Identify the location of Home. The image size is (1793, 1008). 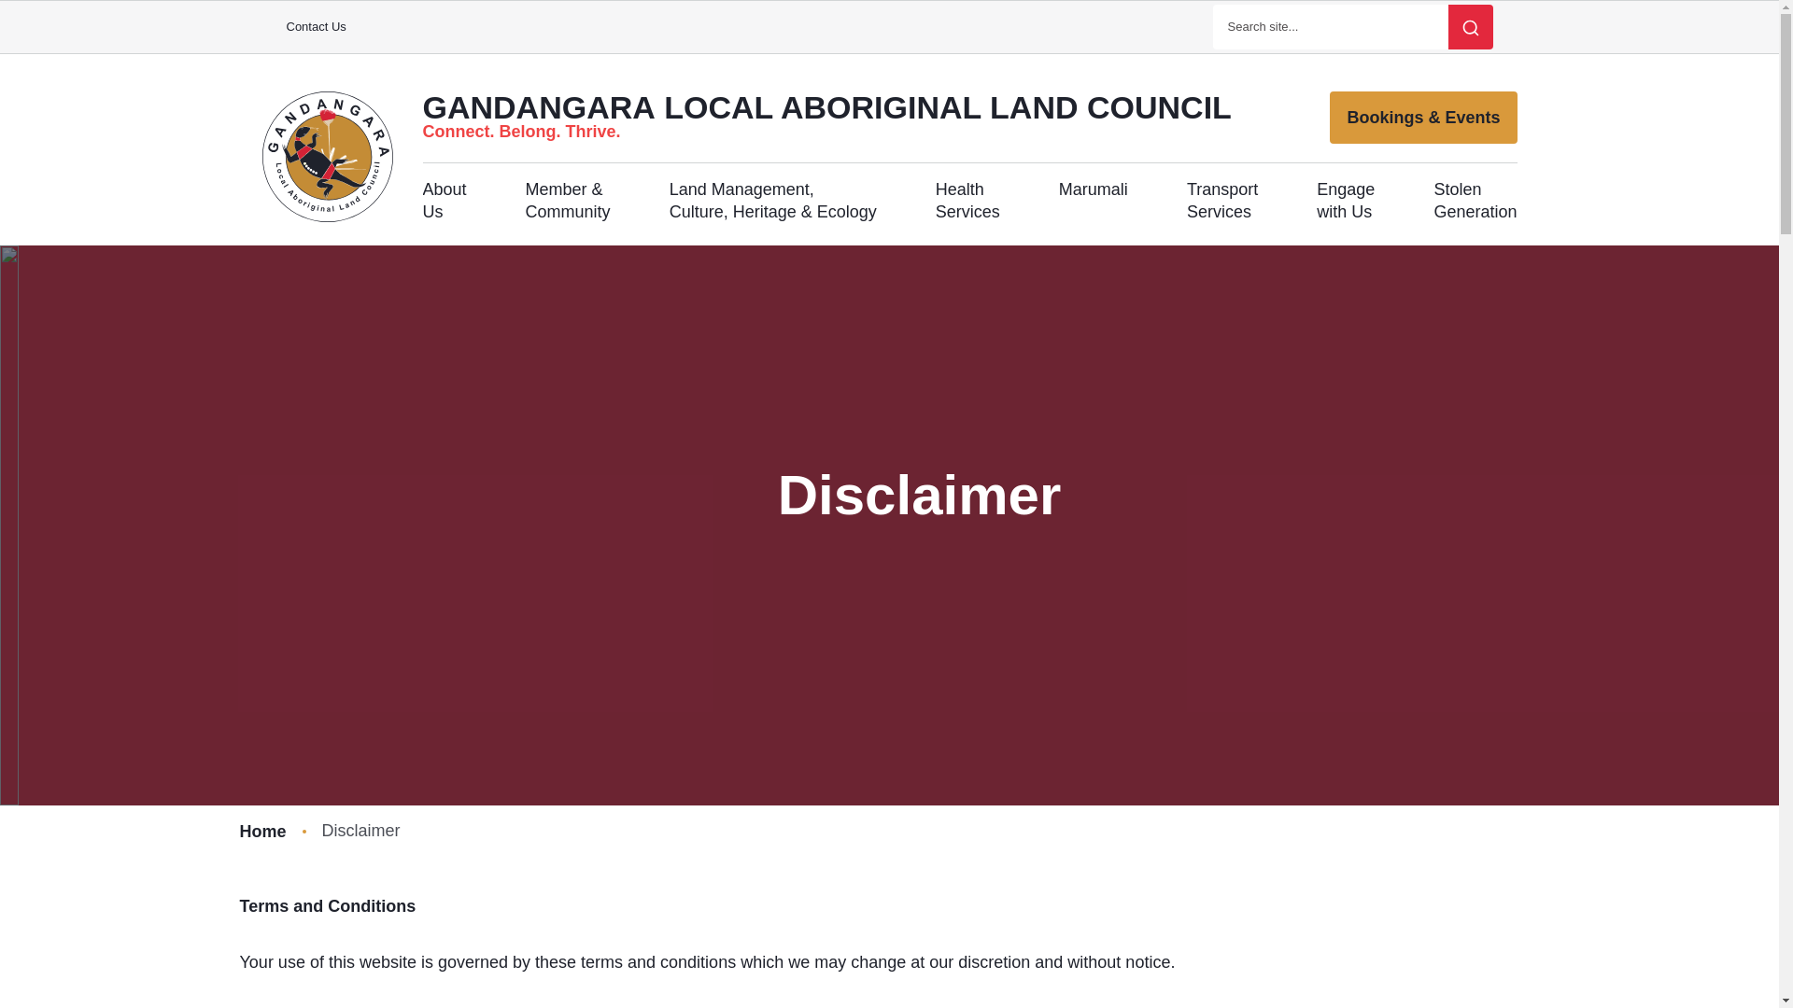
(262, 831).